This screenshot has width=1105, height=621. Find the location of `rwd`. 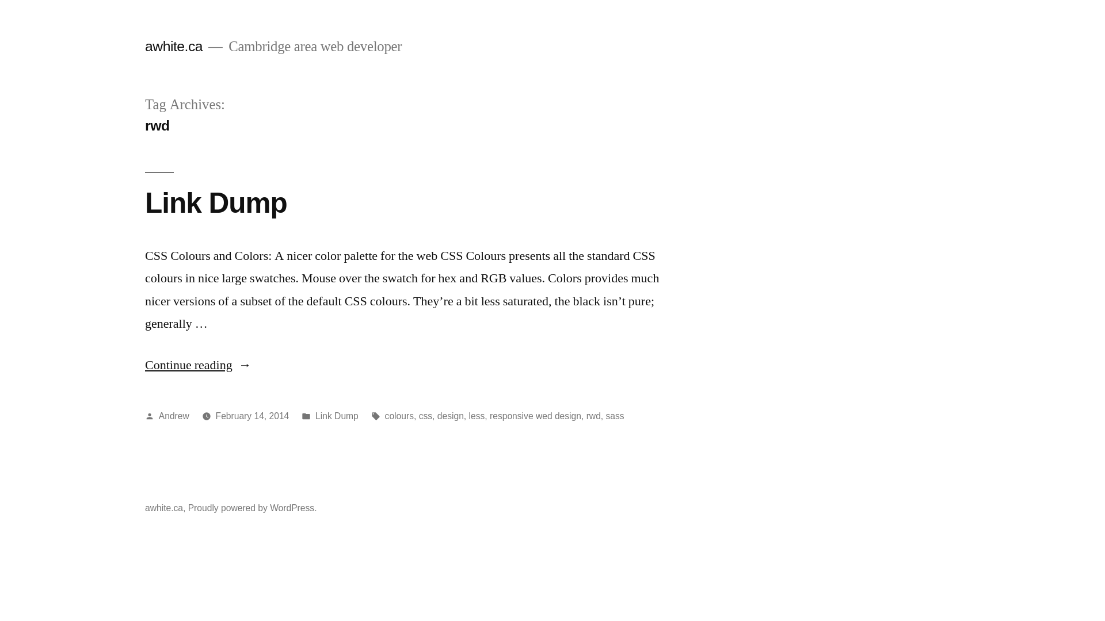

rwd is located at coordinates (594, 416).